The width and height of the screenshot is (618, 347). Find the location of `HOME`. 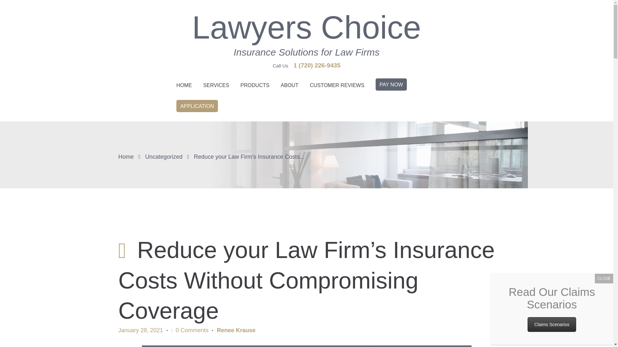

HOME is located at coordinates (183, 85).